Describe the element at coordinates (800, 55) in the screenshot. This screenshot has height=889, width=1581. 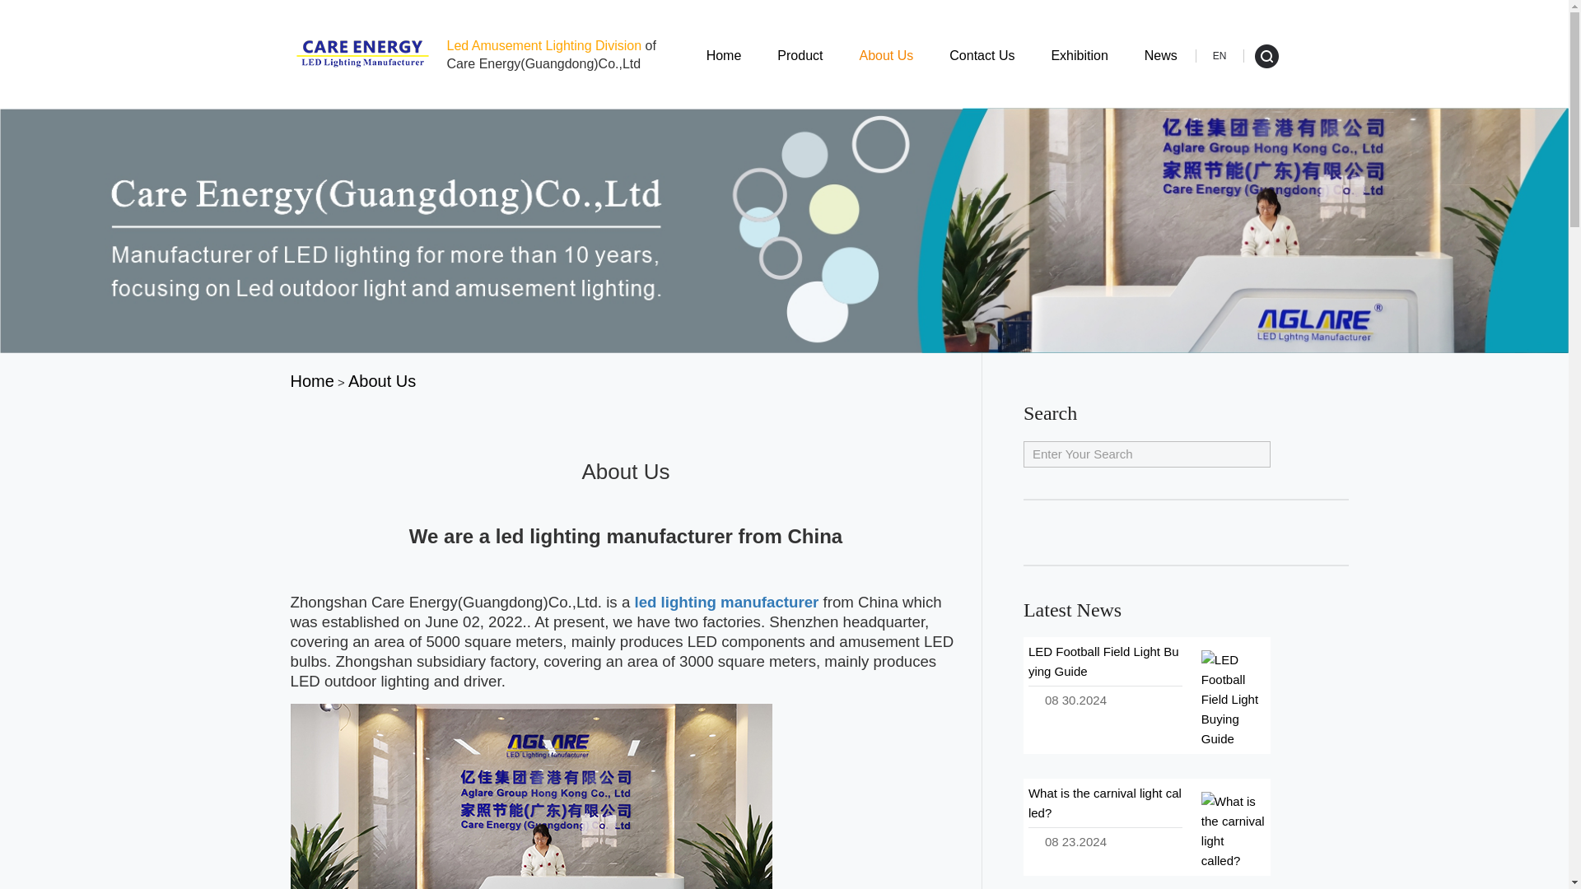
I see `Product` at that location.